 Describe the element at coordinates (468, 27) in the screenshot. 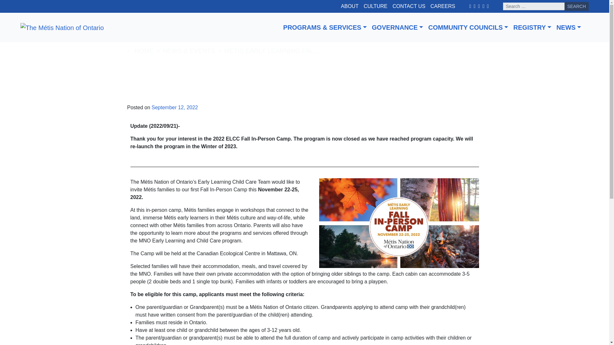

I see `COMMUNITY COUNCILS` at that location.